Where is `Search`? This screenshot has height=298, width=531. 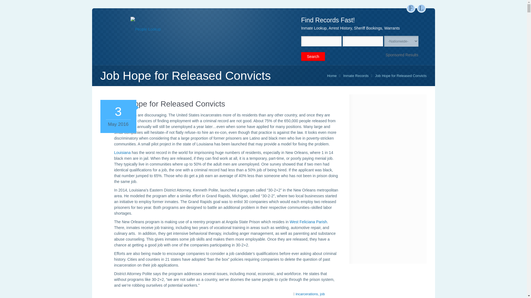
Search is located at coordinates (313, 57).